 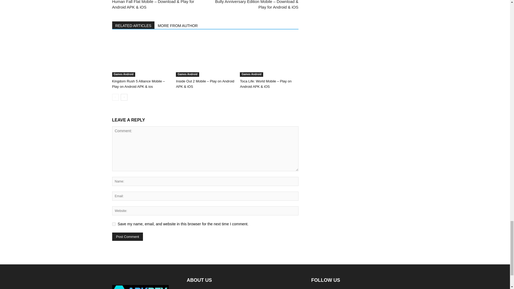 What do you see at coordinates (114, 224) in the screenshot?
I see `yes` at bounding box center [114, 224].